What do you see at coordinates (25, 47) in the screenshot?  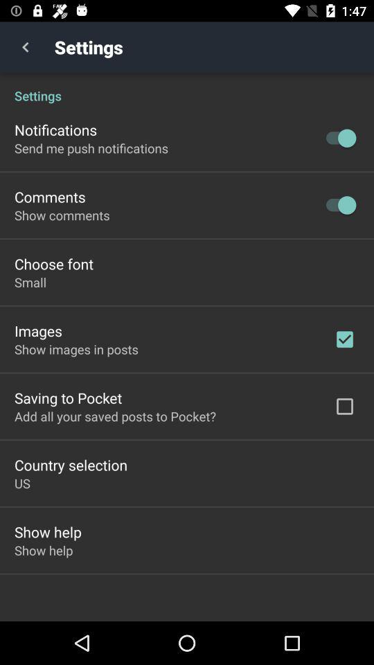 I see `launch item next to the settings item` at bounding box center [25, 47].